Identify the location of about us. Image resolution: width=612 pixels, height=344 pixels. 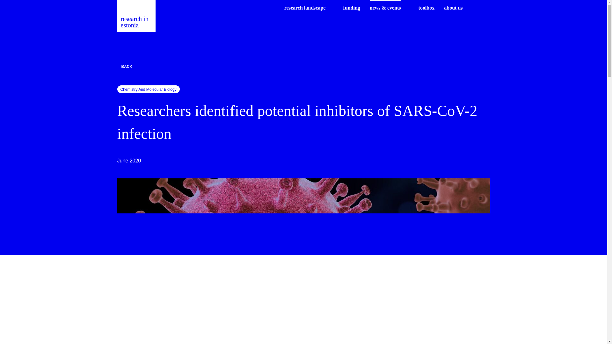
(453, 8).